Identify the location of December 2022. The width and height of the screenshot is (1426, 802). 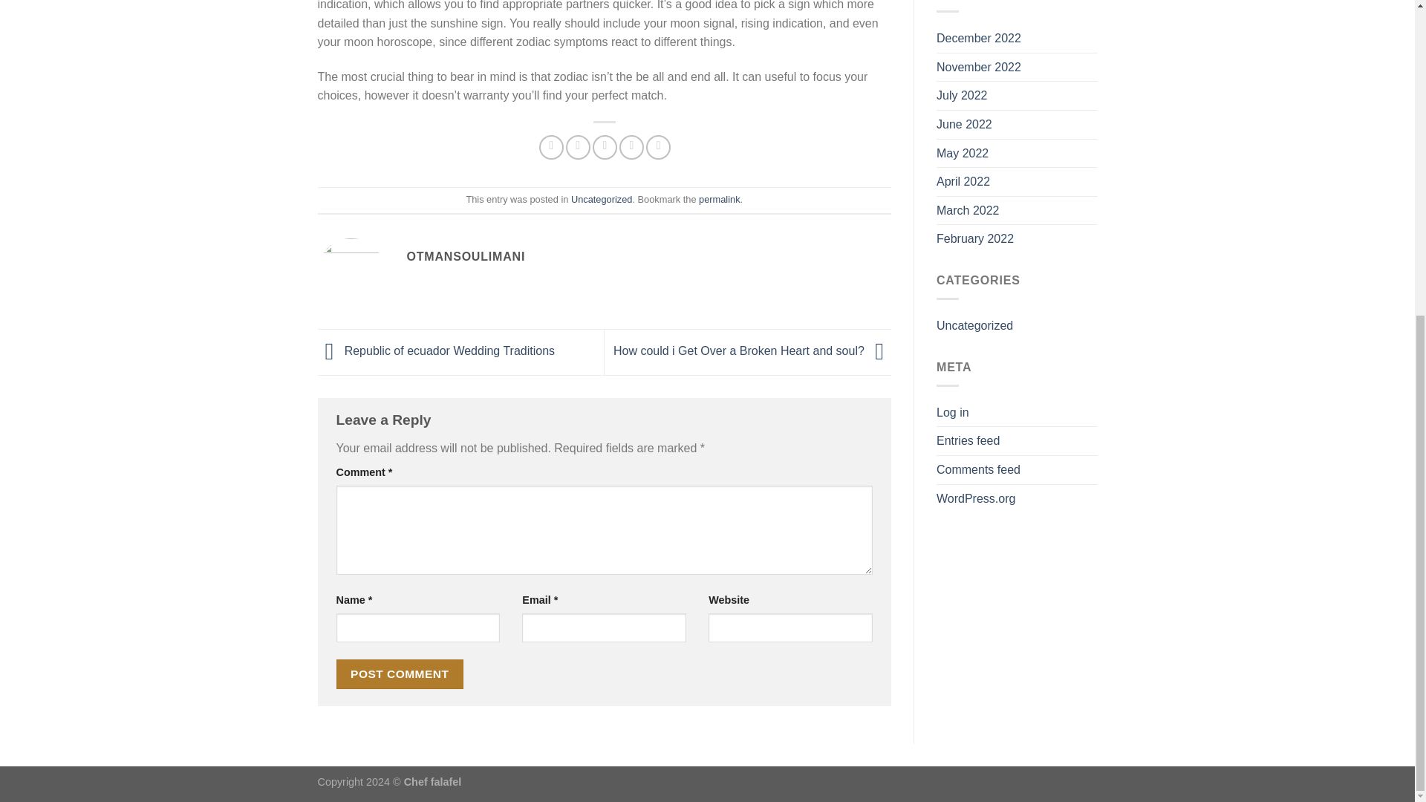
(979, 39).